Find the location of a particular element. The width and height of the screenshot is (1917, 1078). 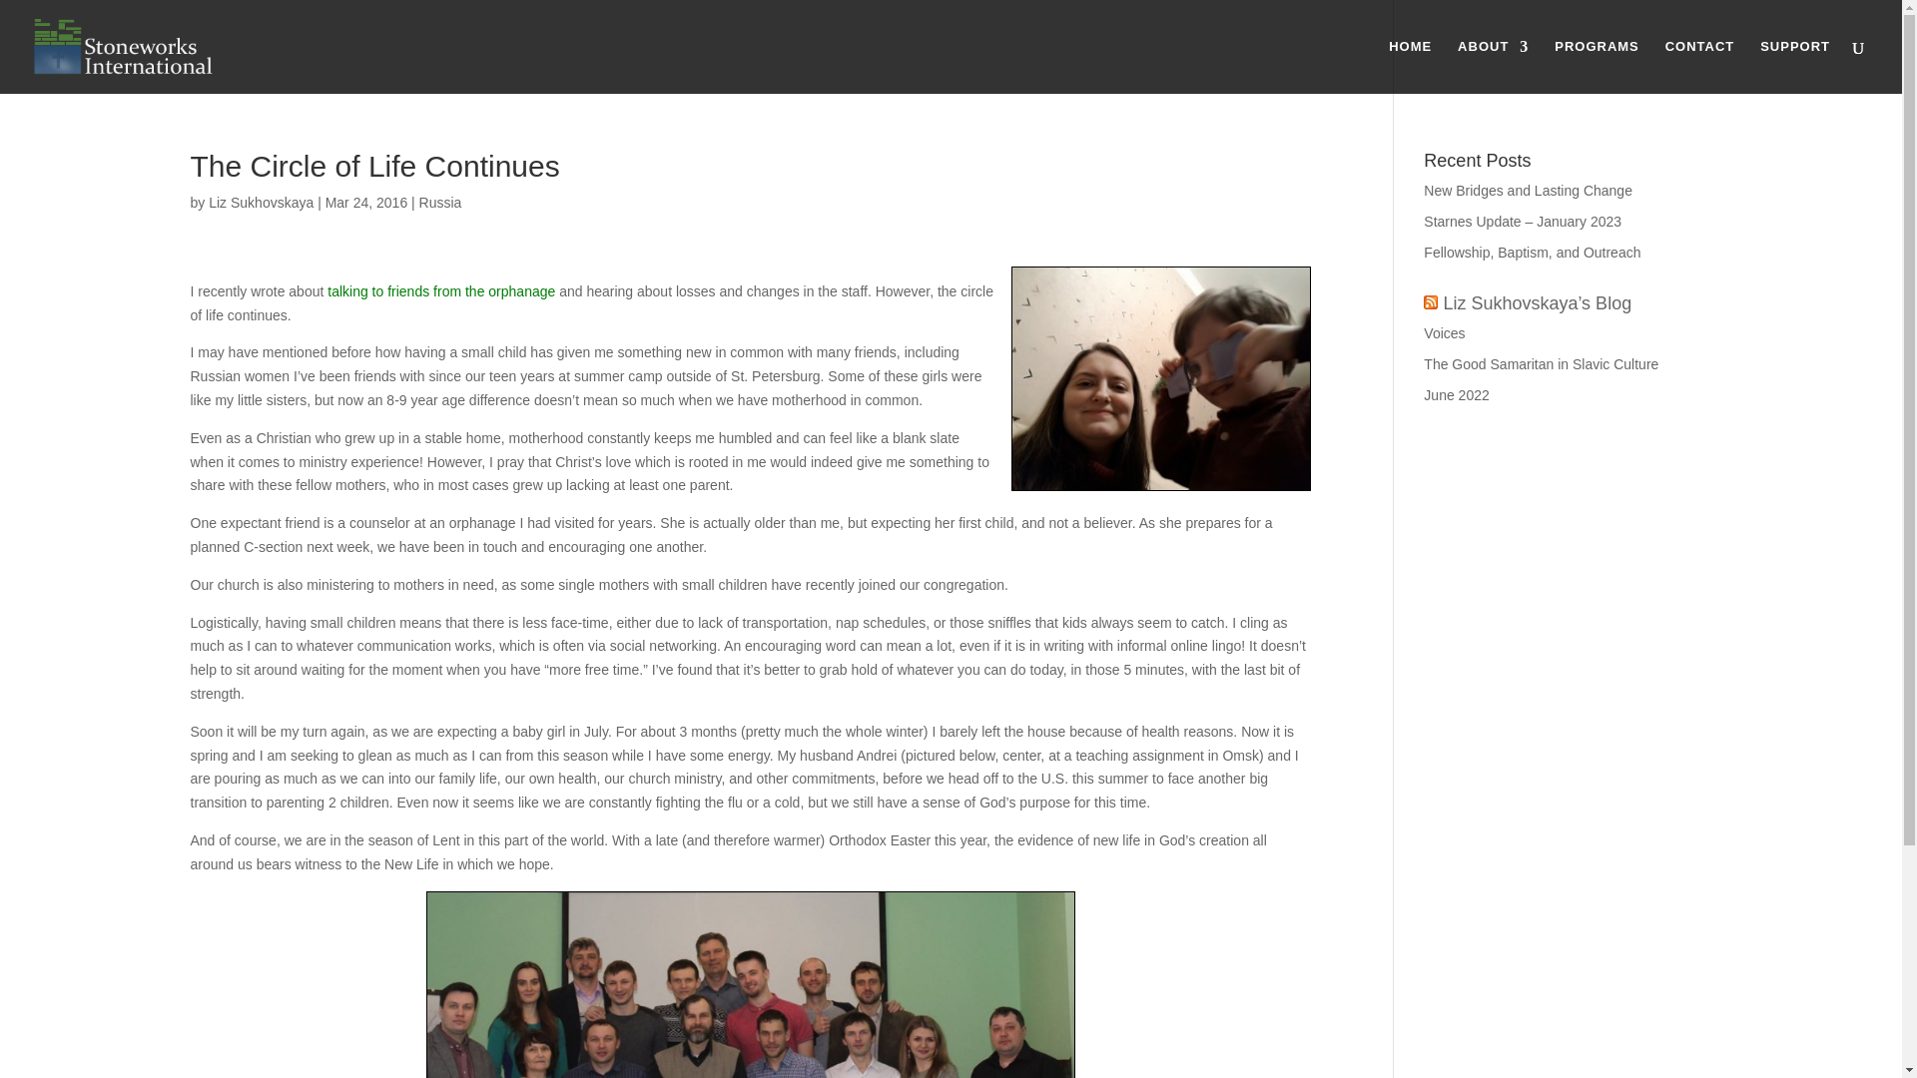

New Bridges and Lasting Change is located at coordinates (1528, 190).